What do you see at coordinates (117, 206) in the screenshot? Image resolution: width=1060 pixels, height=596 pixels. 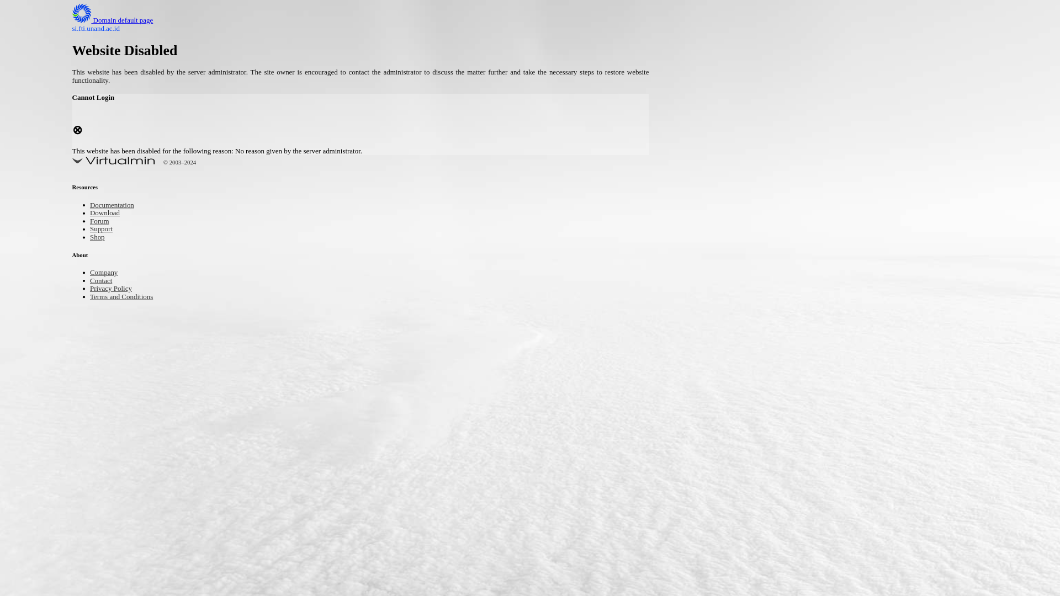 I see `Documentation` at bounding box center [117, 206].